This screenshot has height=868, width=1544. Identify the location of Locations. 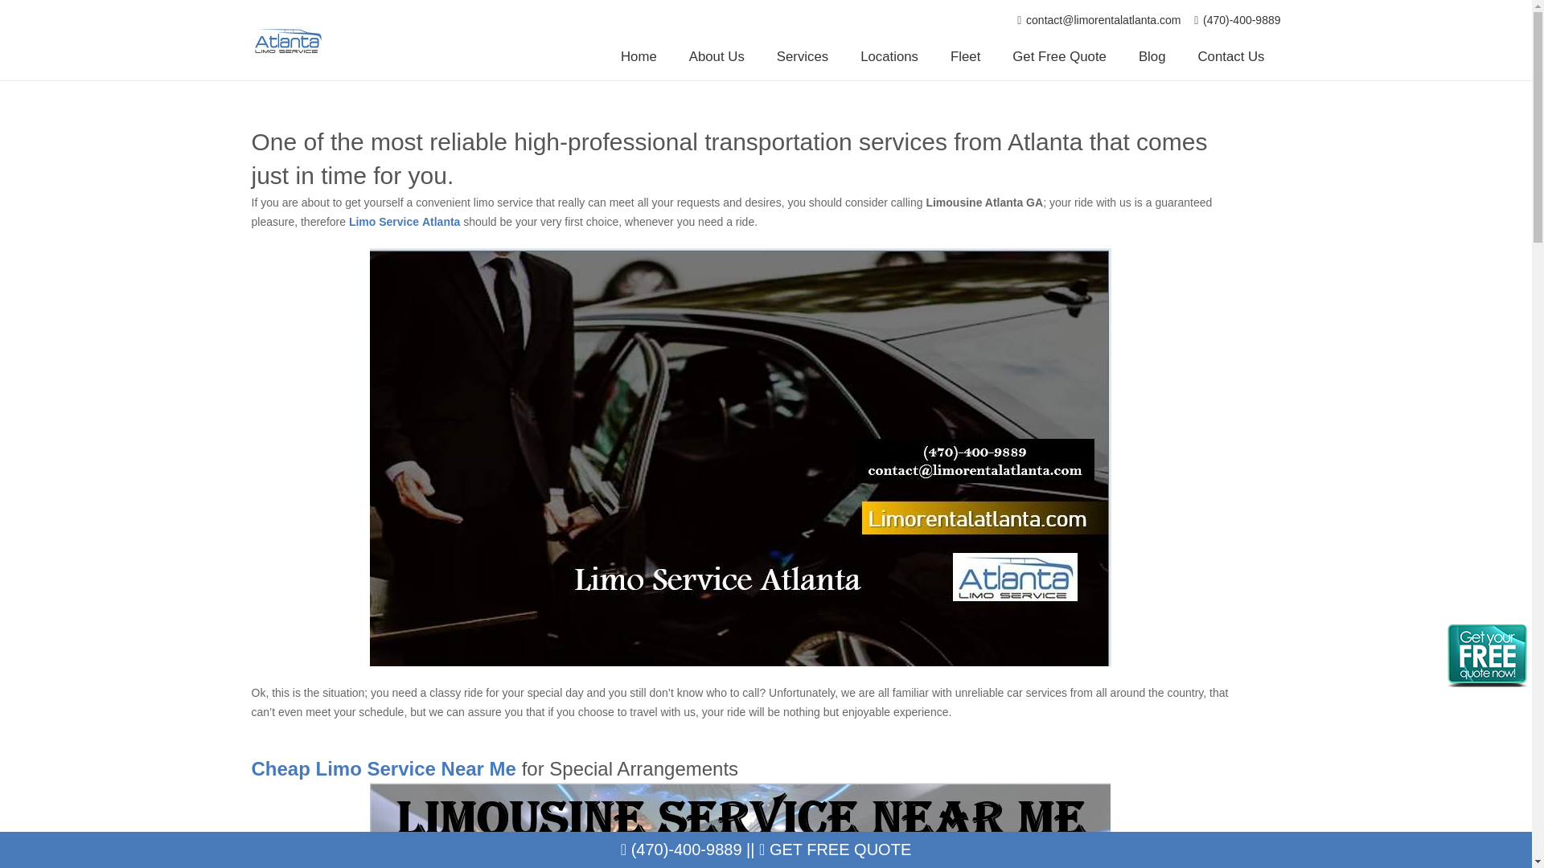
(889, 57).